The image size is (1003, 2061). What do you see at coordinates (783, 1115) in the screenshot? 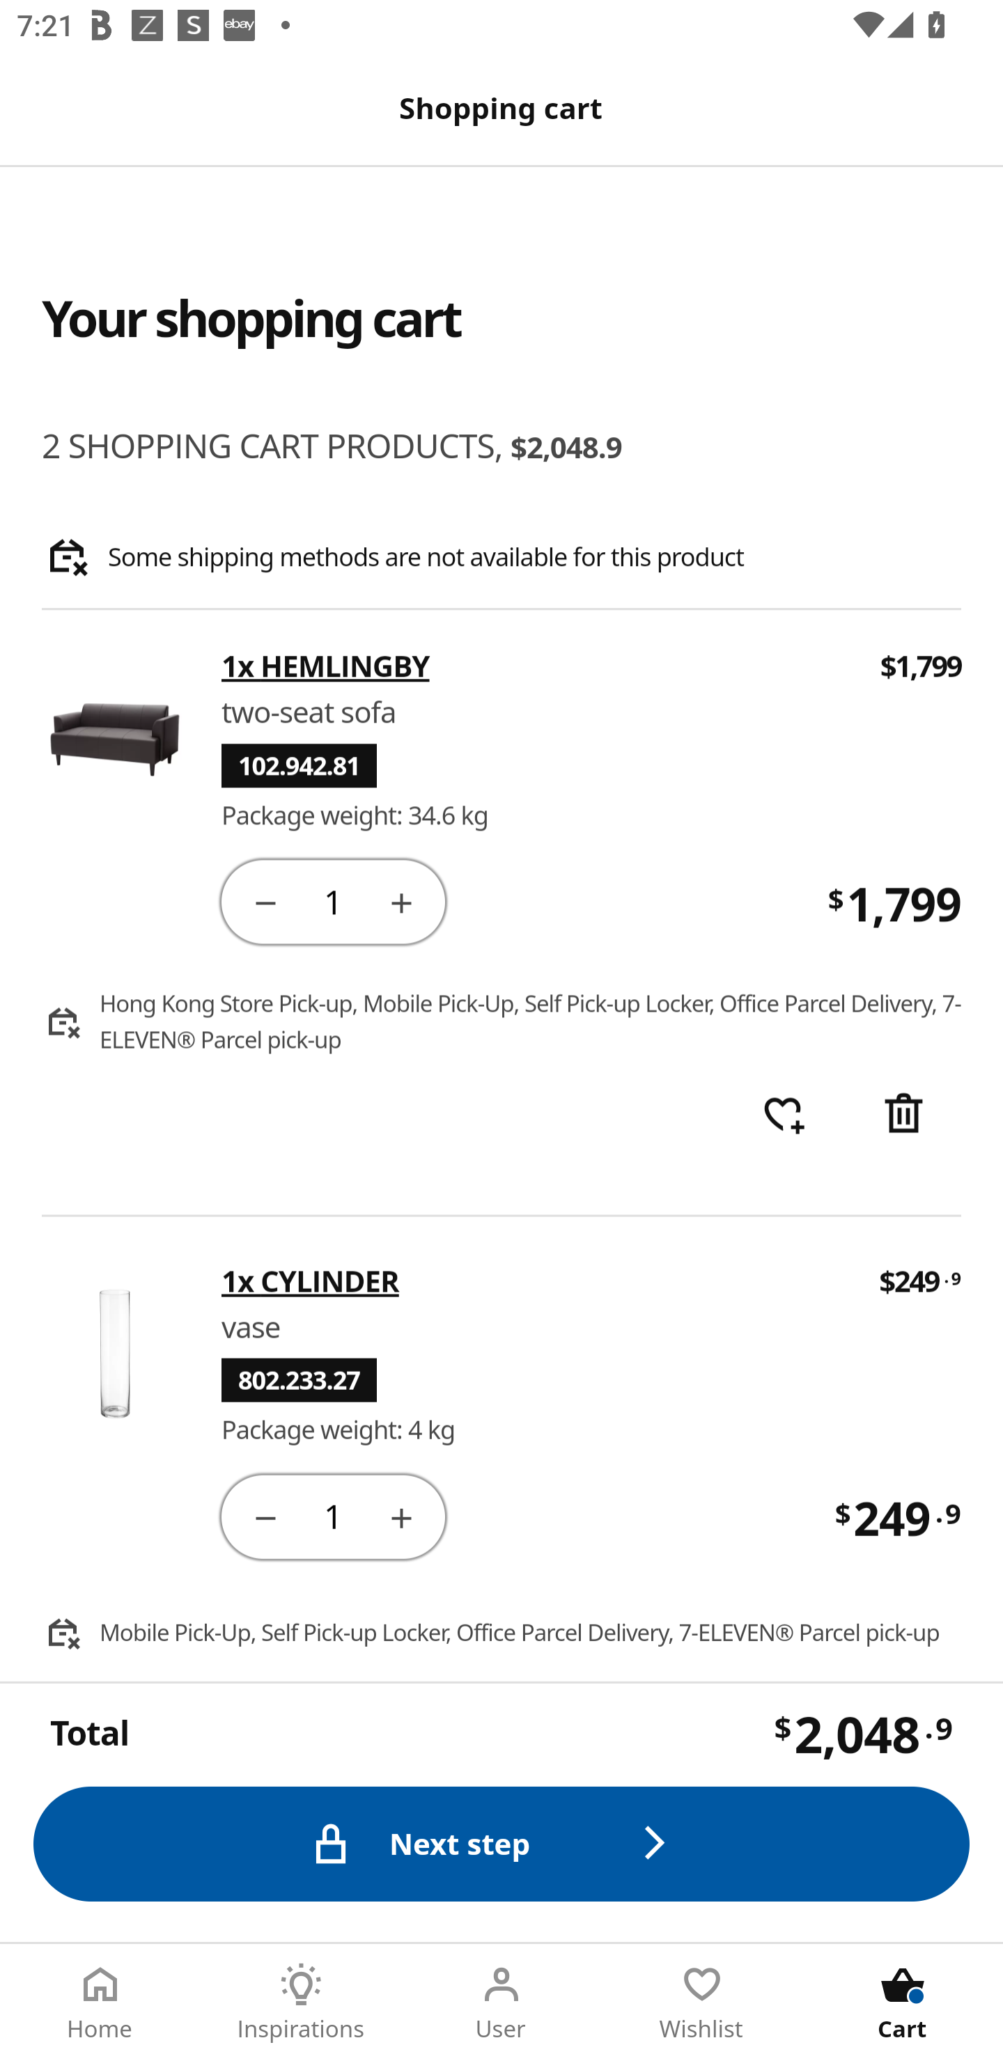
I see ` ` at bounding box center [783, 1115].